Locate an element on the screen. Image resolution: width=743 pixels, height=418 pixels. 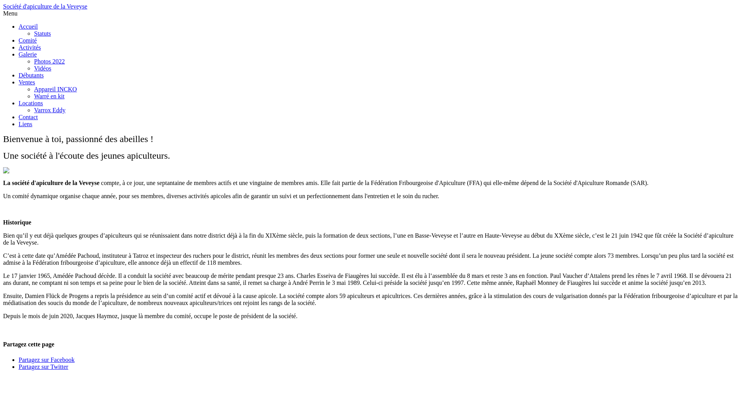
Statuts is located at coordinates (43, 33).